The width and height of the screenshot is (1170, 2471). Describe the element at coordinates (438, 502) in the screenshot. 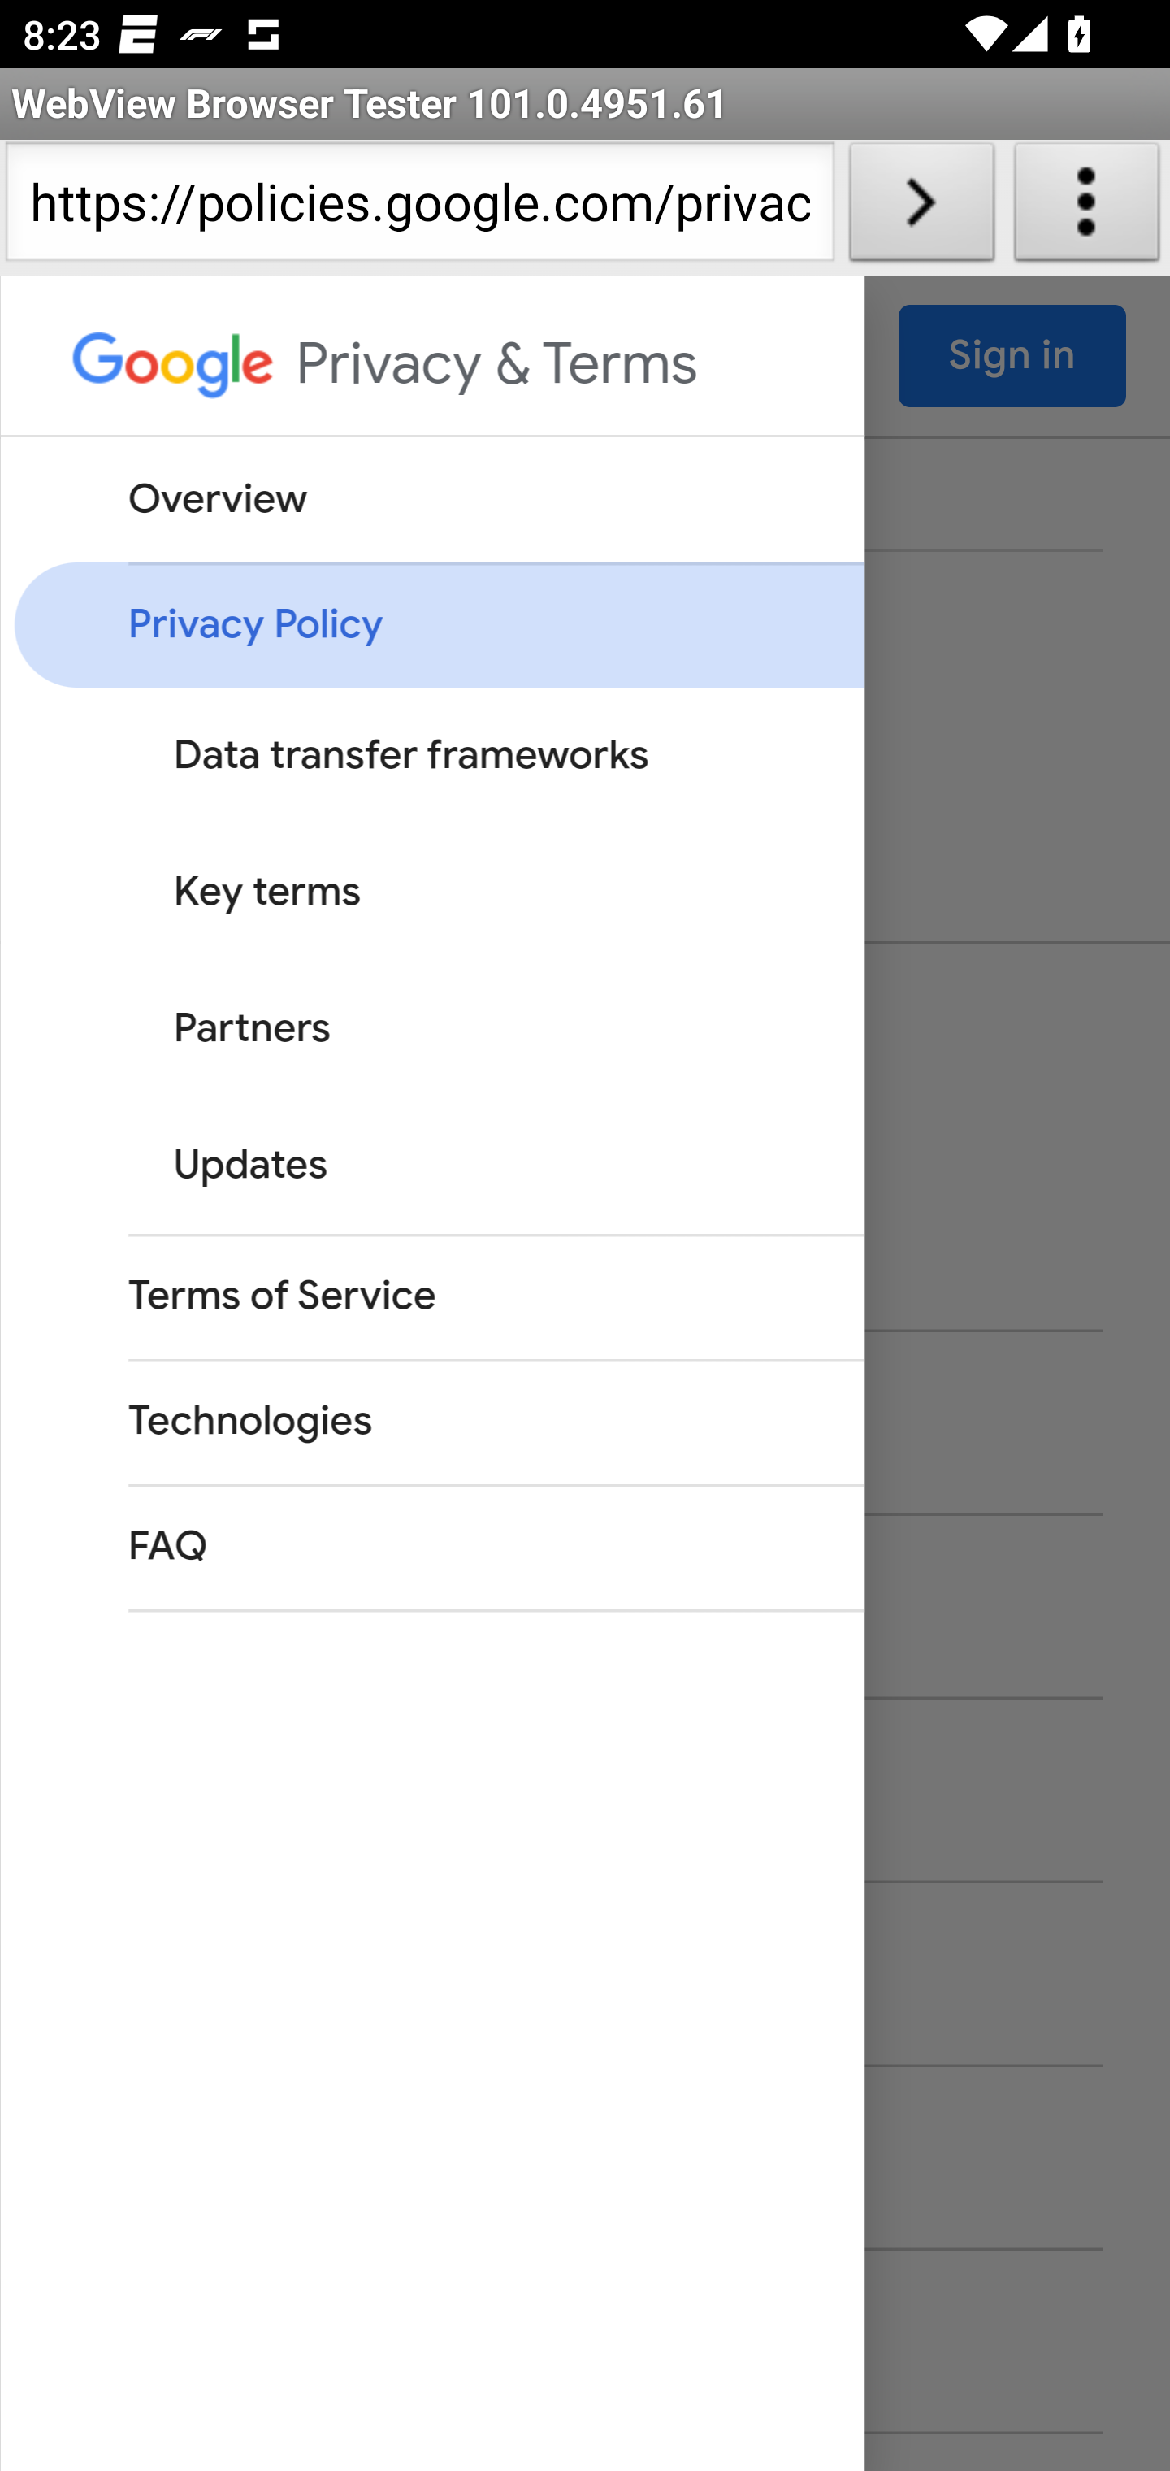

I see `Overview` at that location.